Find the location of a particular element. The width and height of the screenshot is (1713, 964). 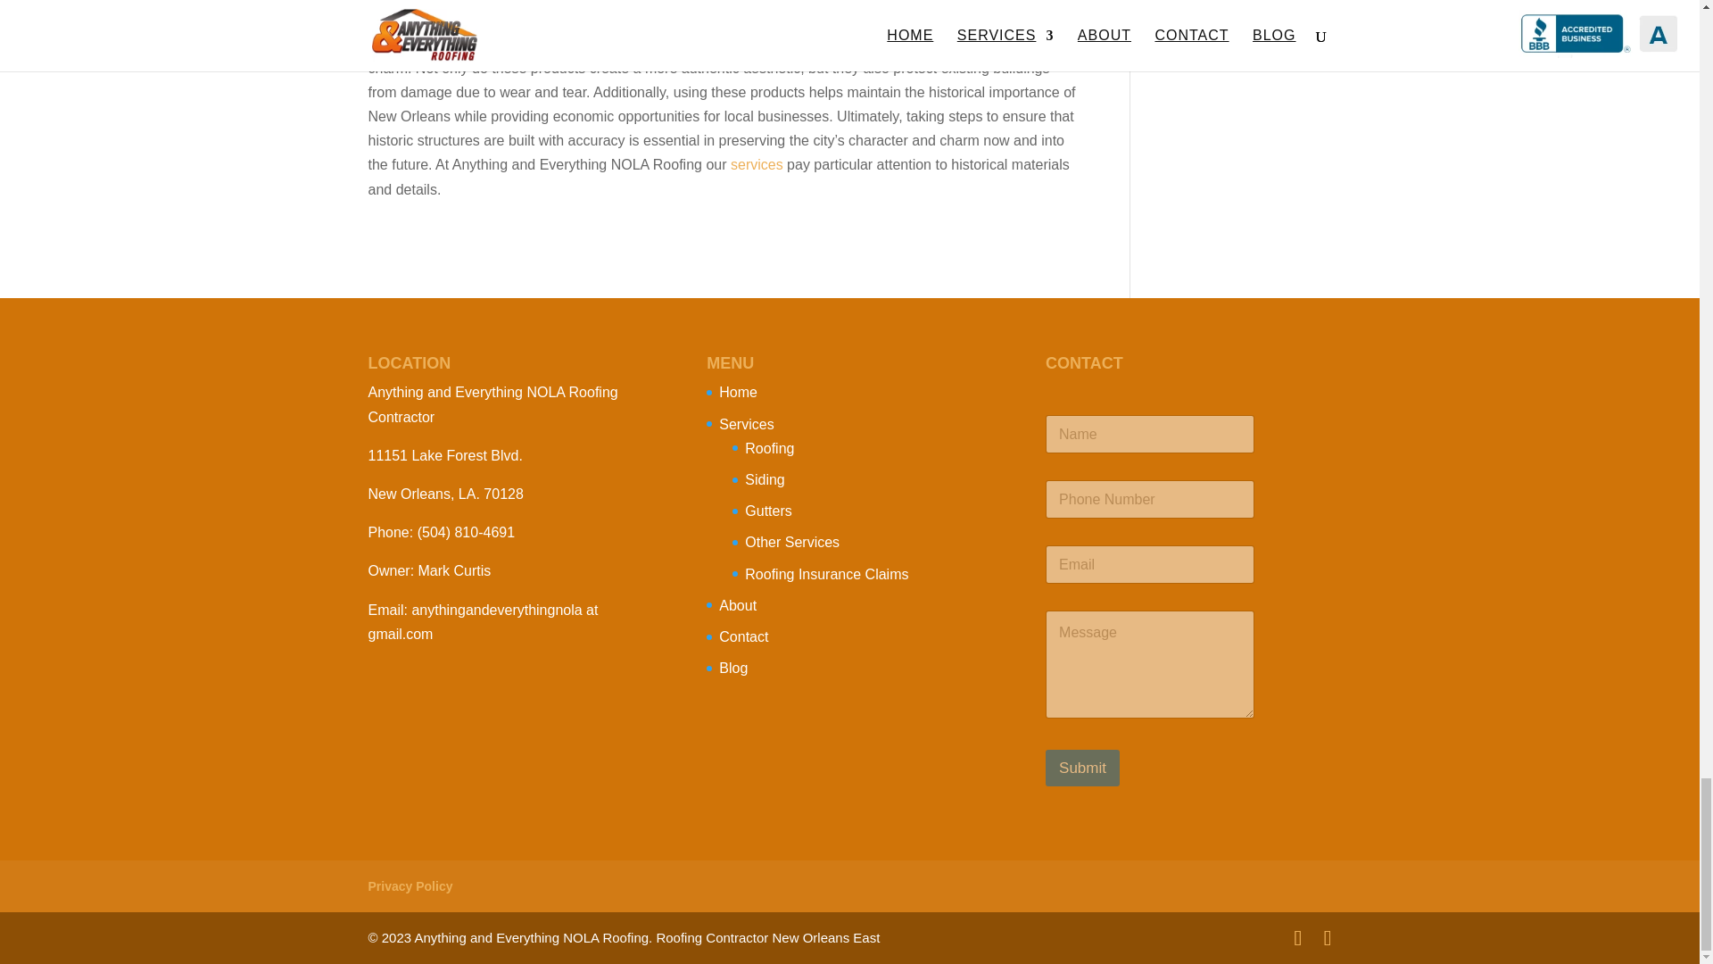

About is located at coordinates (738, 605).